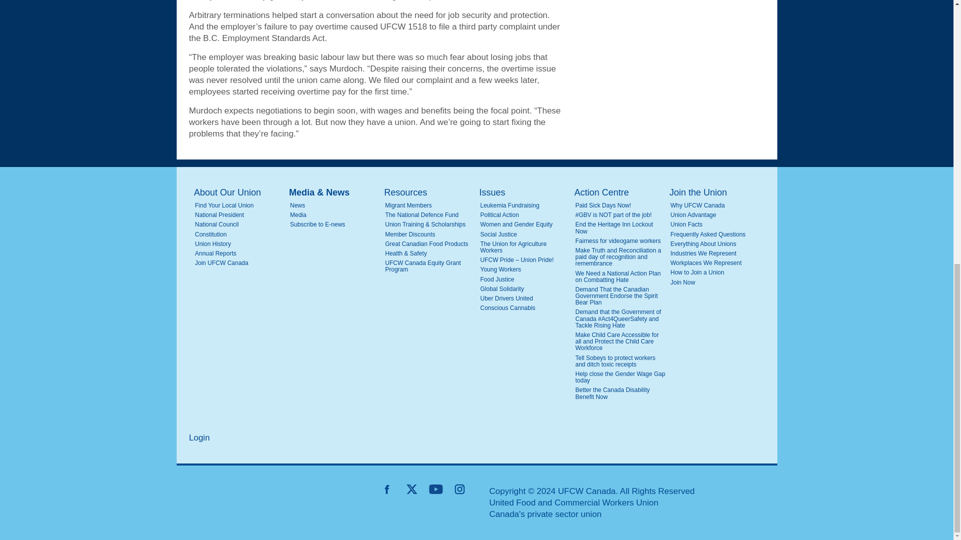 This screenshot has height=540, width=961. I want to click on Join UFCW Canada, so click(240, 263).